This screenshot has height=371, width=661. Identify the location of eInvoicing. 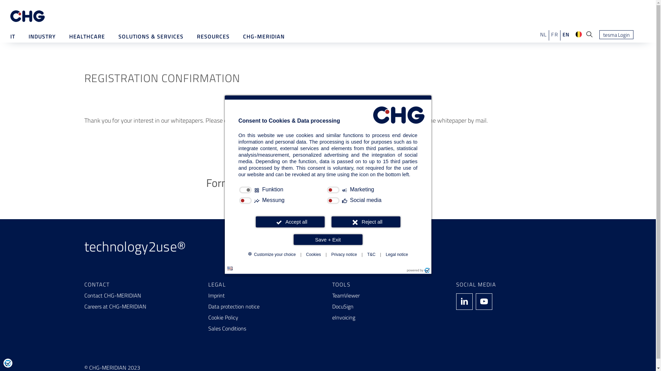
(390, 317).